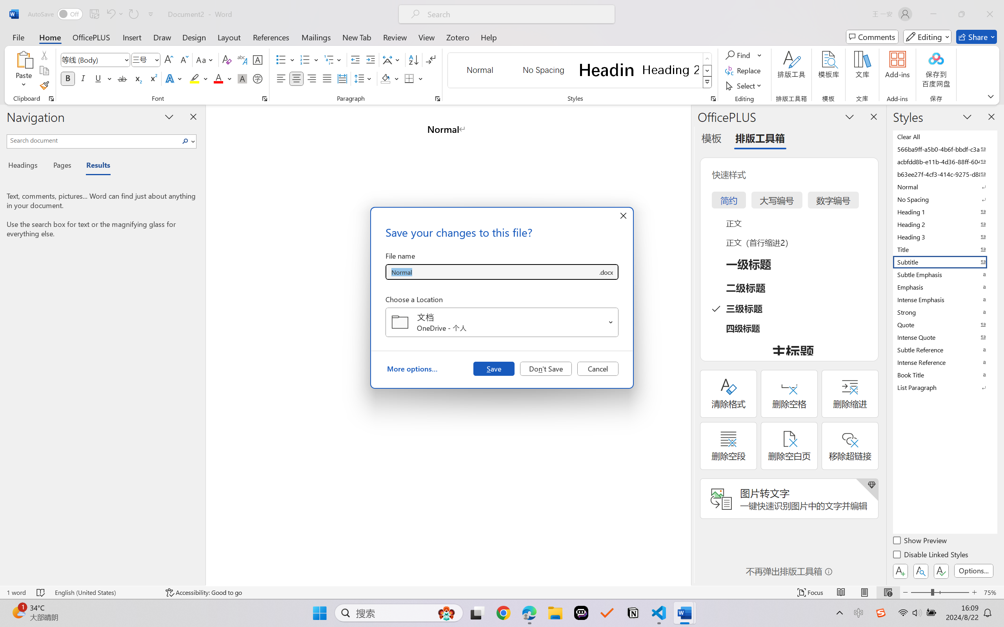 This screenshot has width=1004, height=627. I want to click on Ribbon Display Options, so click(991, 96).